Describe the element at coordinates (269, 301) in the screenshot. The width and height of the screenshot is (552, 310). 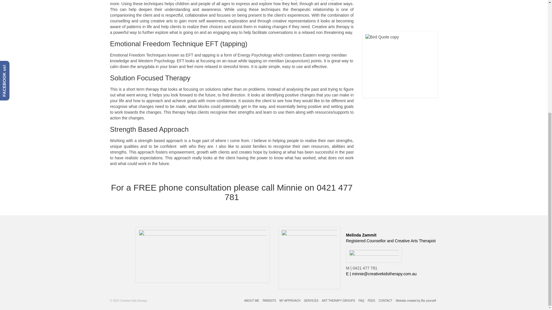
I see `PARENTS` at that location.